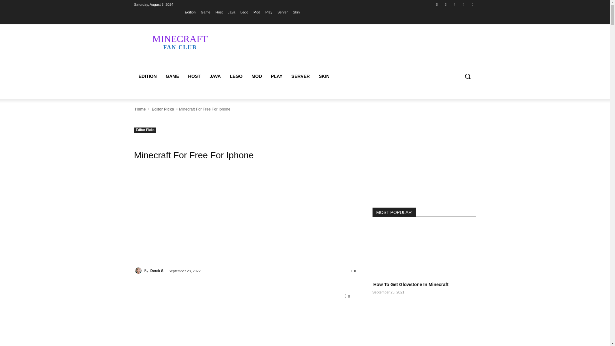 This screenshot has width=615, height=346. What do you see at coordinates (215, 76) in the screenshot?
I see `LEGO` at bounding box center [215, 76].